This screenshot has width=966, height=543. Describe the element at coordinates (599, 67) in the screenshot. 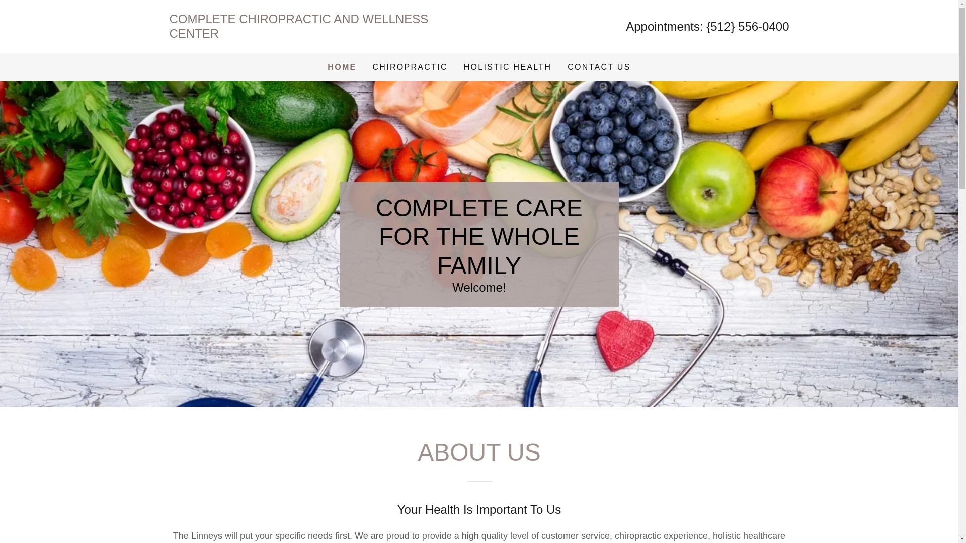

I see `CONTACT US` at that location.